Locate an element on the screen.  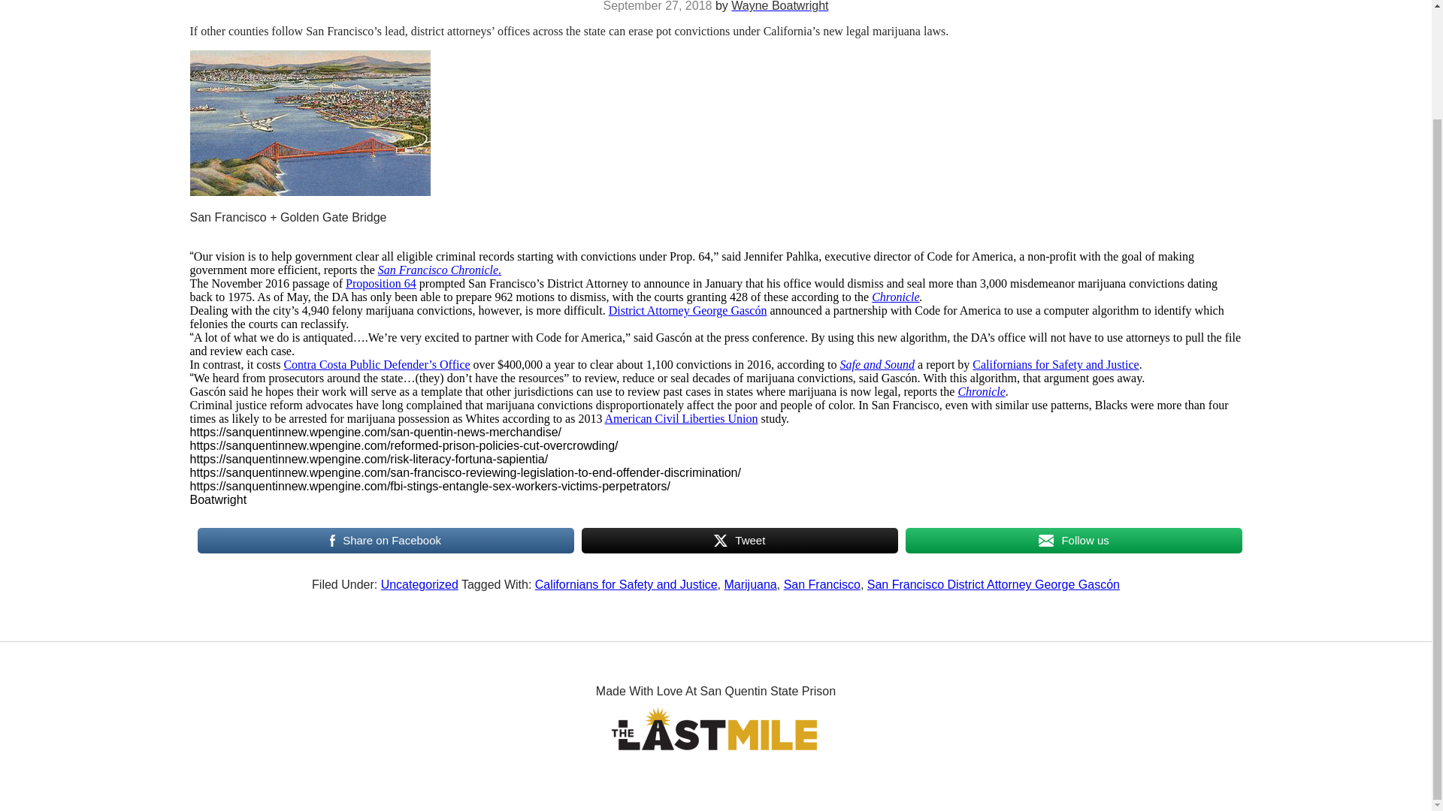
Chronicle is located at coordinates (895, 296).